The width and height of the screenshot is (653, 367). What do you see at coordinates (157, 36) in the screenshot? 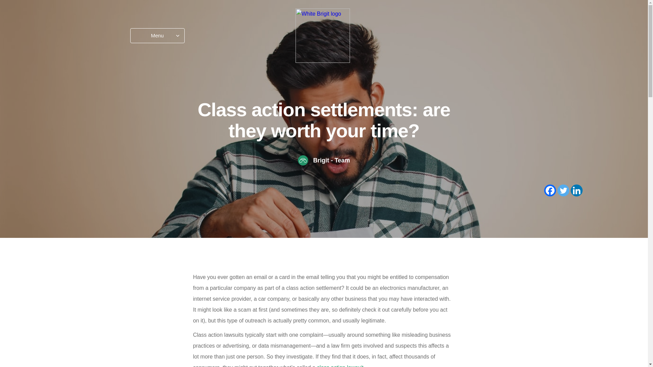
I see `Menu` at bounding box center [157, 36].